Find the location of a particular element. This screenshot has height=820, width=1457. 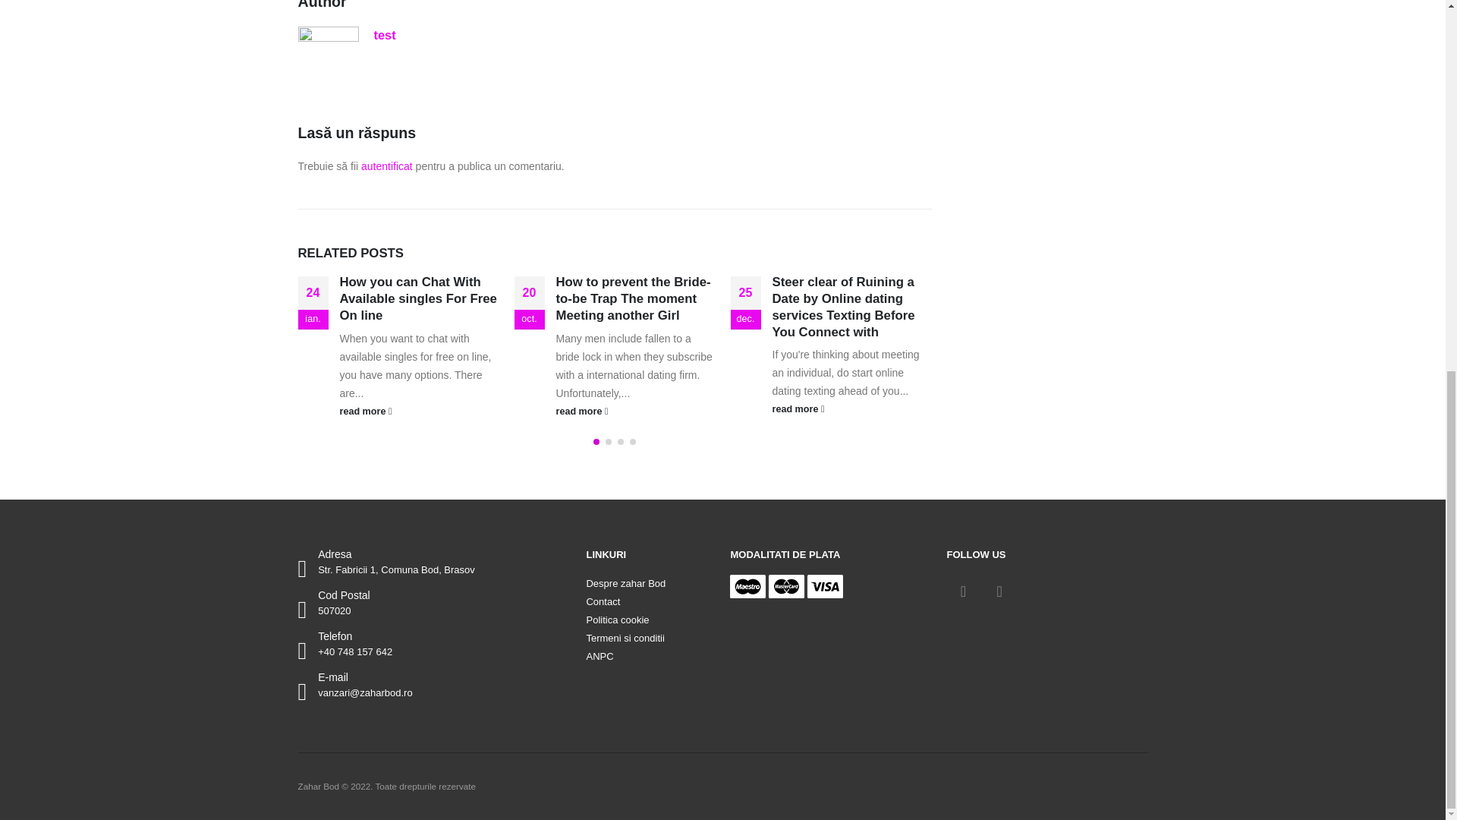

Facebook is located at coordinates (962, 591).